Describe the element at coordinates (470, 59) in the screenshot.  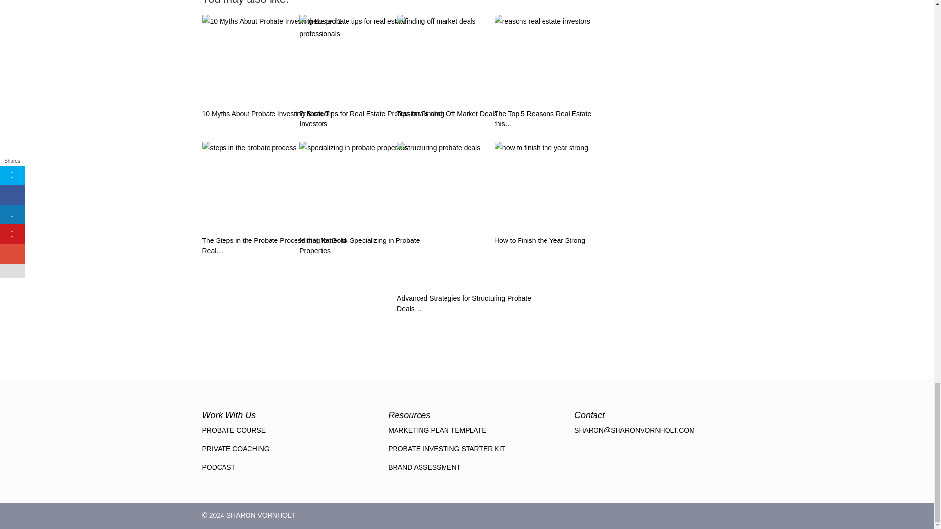
I see `Tips for Finding Off Market Deals` at that location.